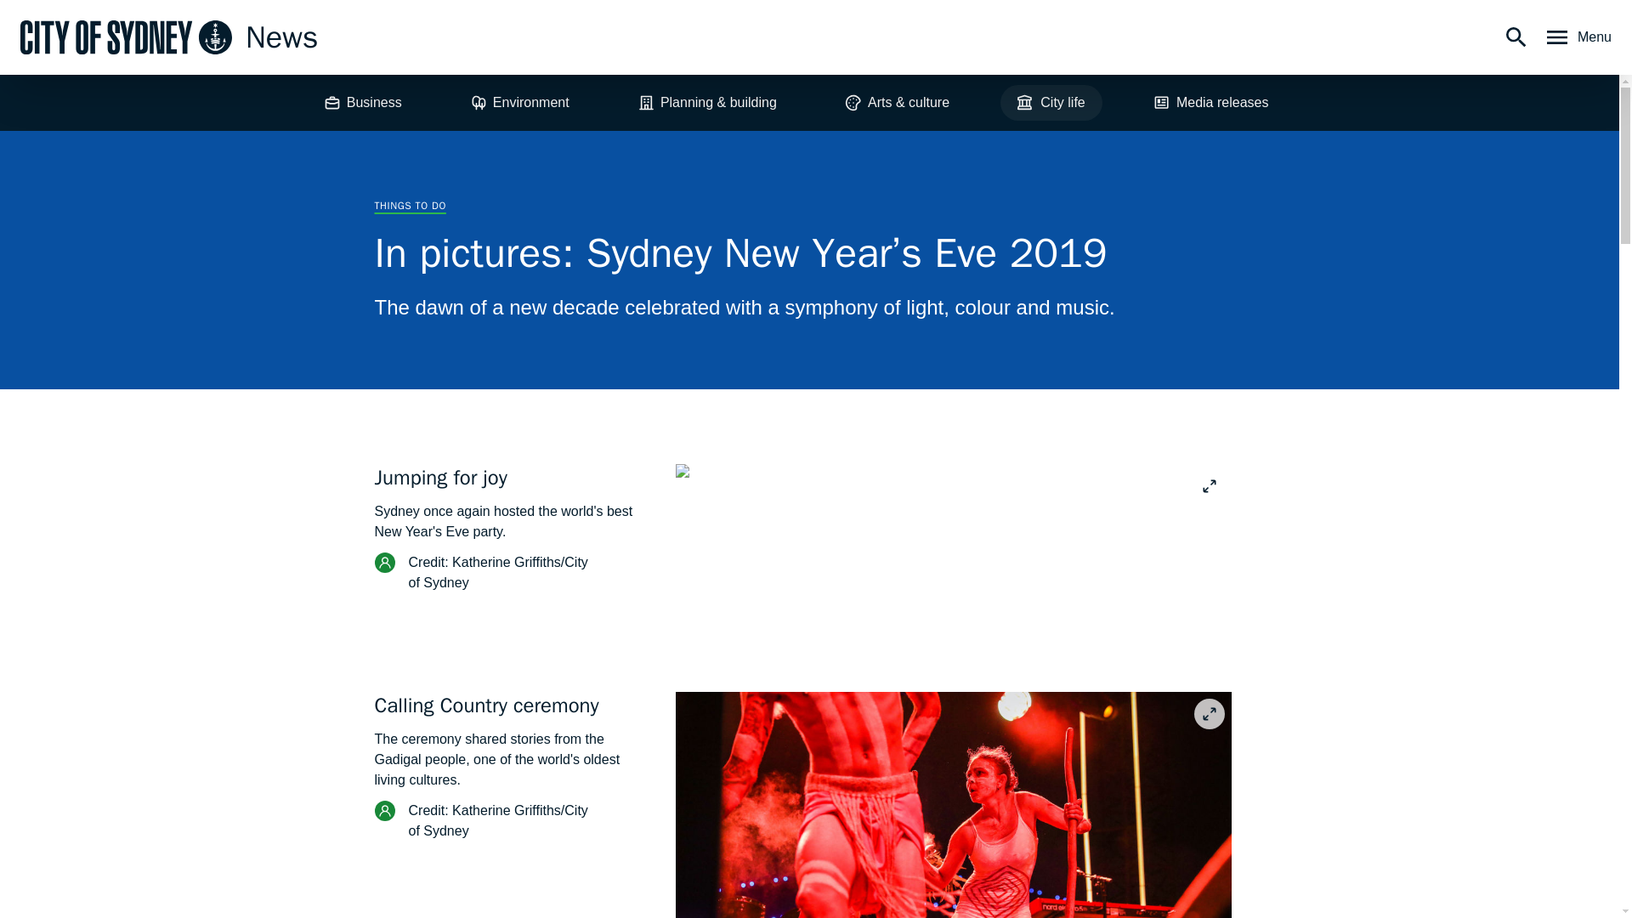 This screenshot has width=1632, height=918. Describe the element at coordinates (1516, 37) in the screenshot. I see `Search` at that location.